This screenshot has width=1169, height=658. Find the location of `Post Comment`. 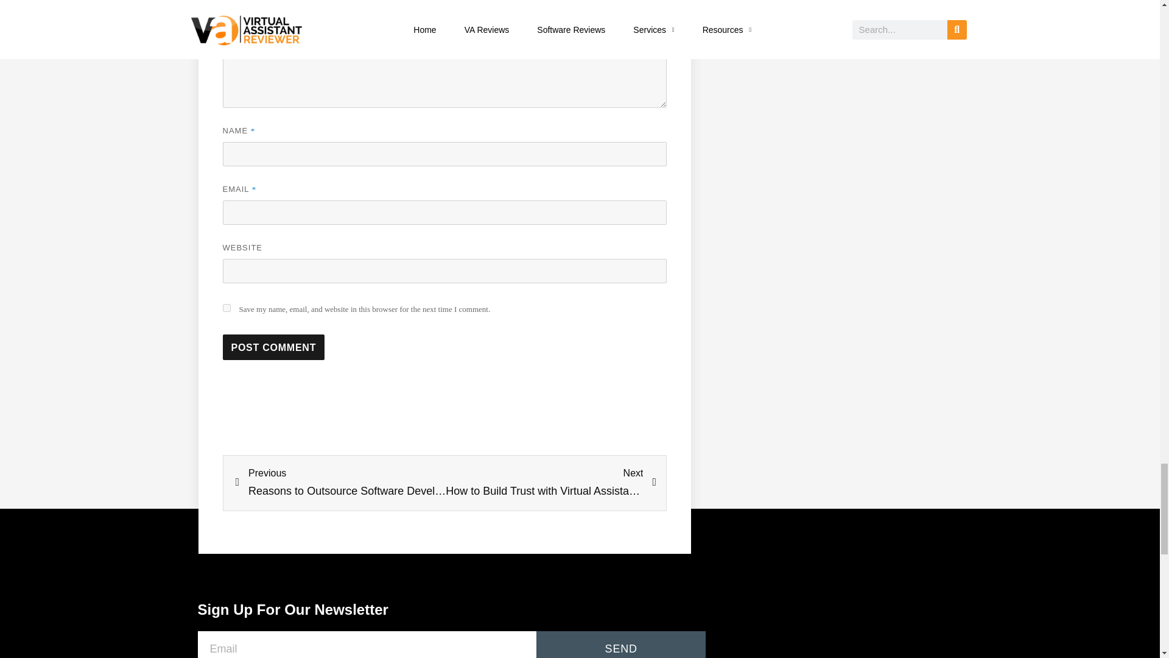

Post Comment is located at coordinates (274, 347).